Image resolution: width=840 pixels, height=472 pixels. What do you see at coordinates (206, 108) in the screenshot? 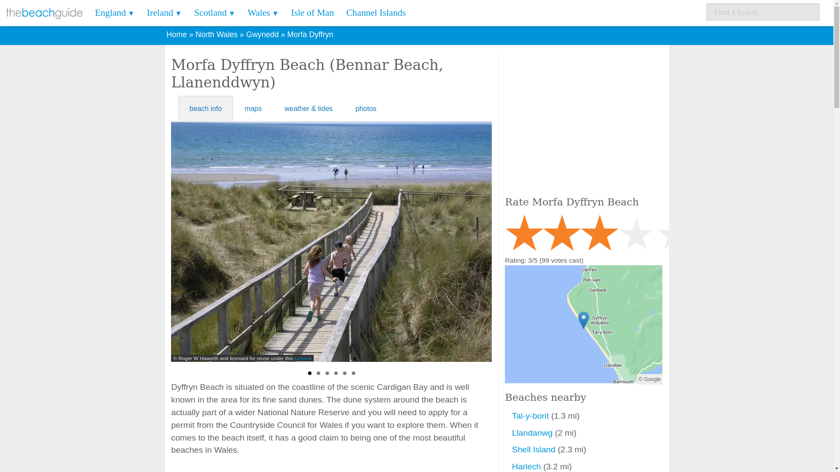
I see `beach info` at bounding box center [206, 108].